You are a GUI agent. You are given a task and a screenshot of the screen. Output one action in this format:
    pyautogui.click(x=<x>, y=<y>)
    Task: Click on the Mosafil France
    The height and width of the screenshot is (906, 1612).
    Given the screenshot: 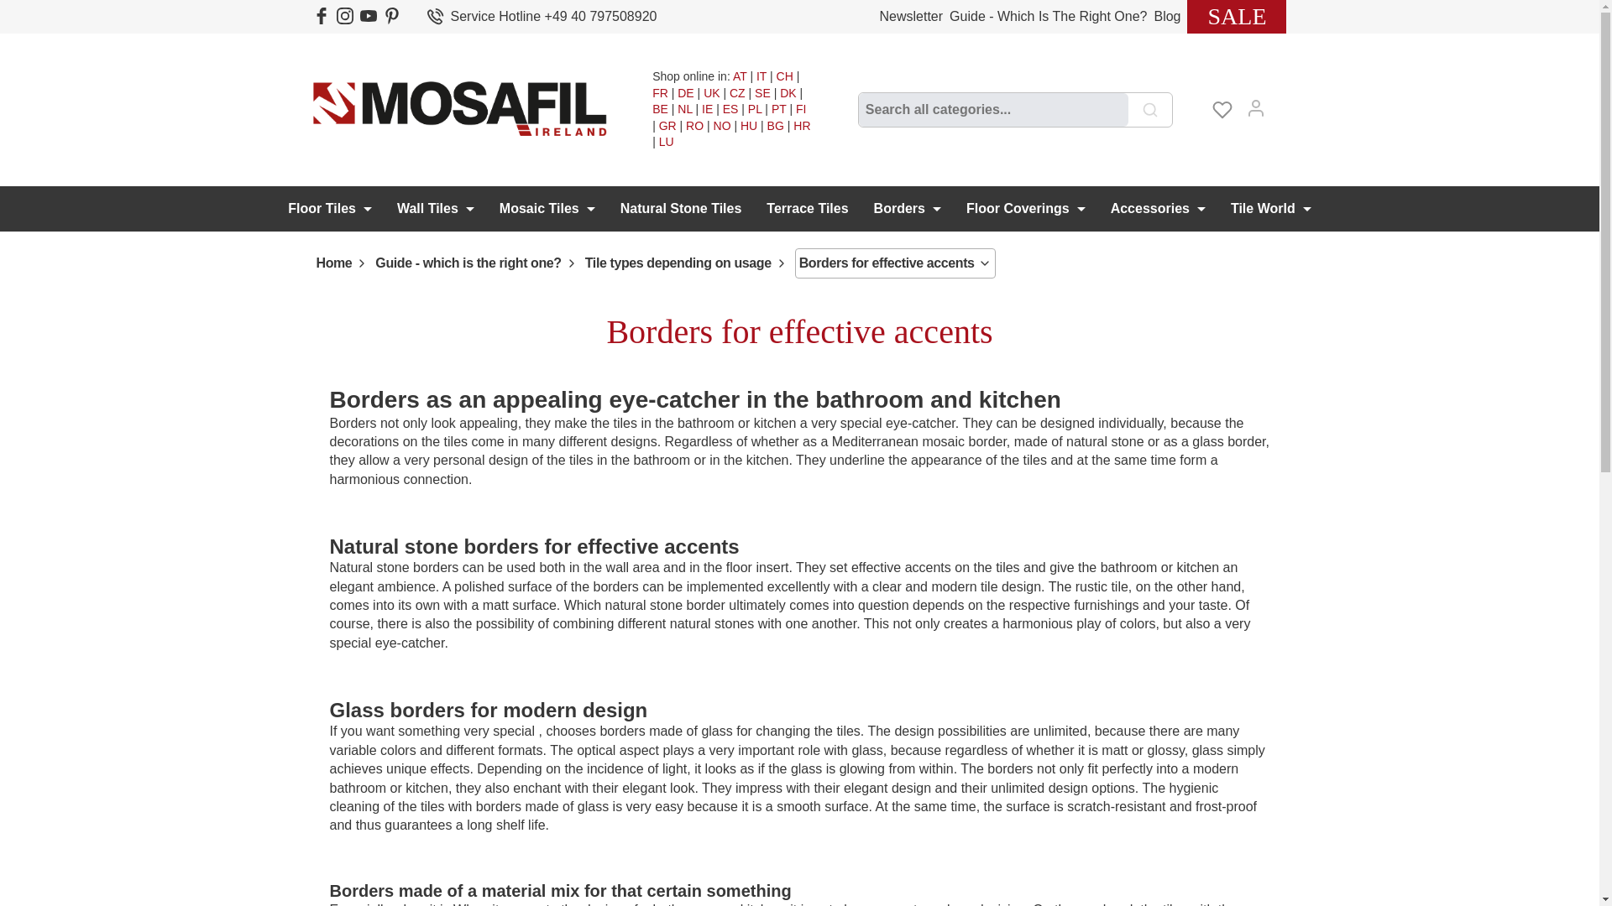 What is the action you would take?
    pyautogui.click(x=660, y=92)
    